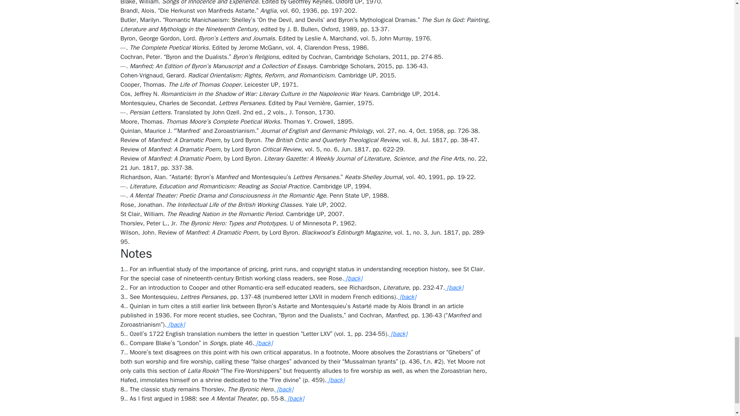 The height and width of the screenshot is (416, 740). I want to click on Go back to text, so click(353, 278).